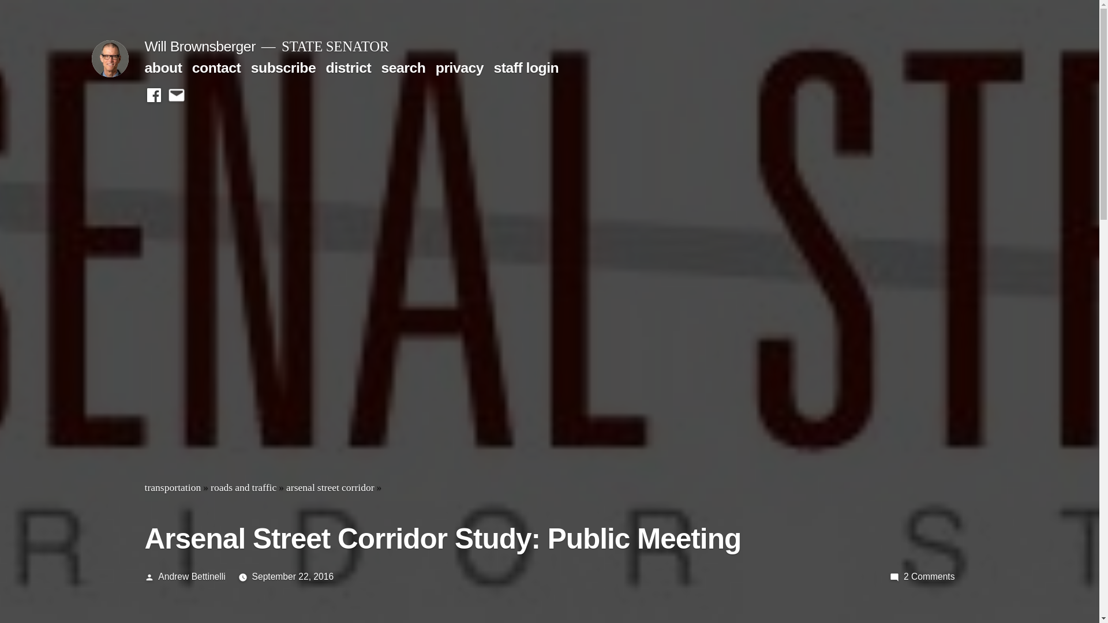  I want to click on about, so click(163, 67).